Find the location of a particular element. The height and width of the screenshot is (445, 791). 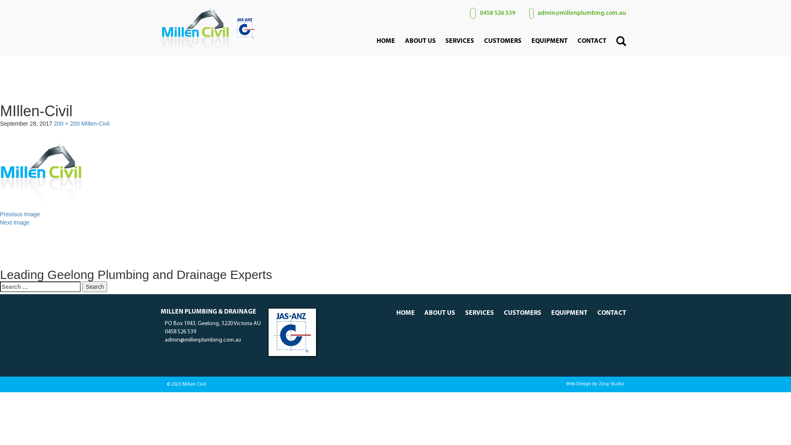

MIllen-Civil is located at coordinates (95, 124).